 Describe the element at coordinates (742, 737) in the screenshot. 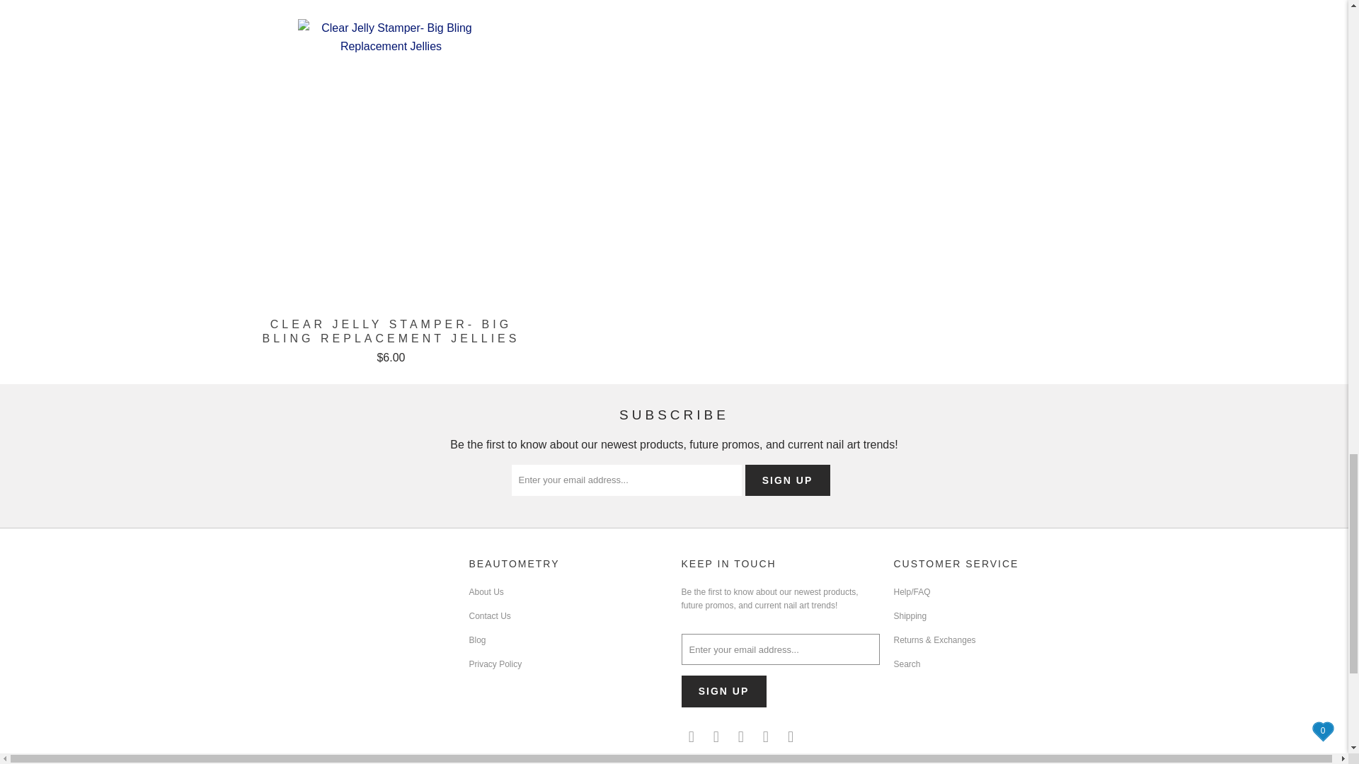

I see `Beautometry on YouTube` at that location.